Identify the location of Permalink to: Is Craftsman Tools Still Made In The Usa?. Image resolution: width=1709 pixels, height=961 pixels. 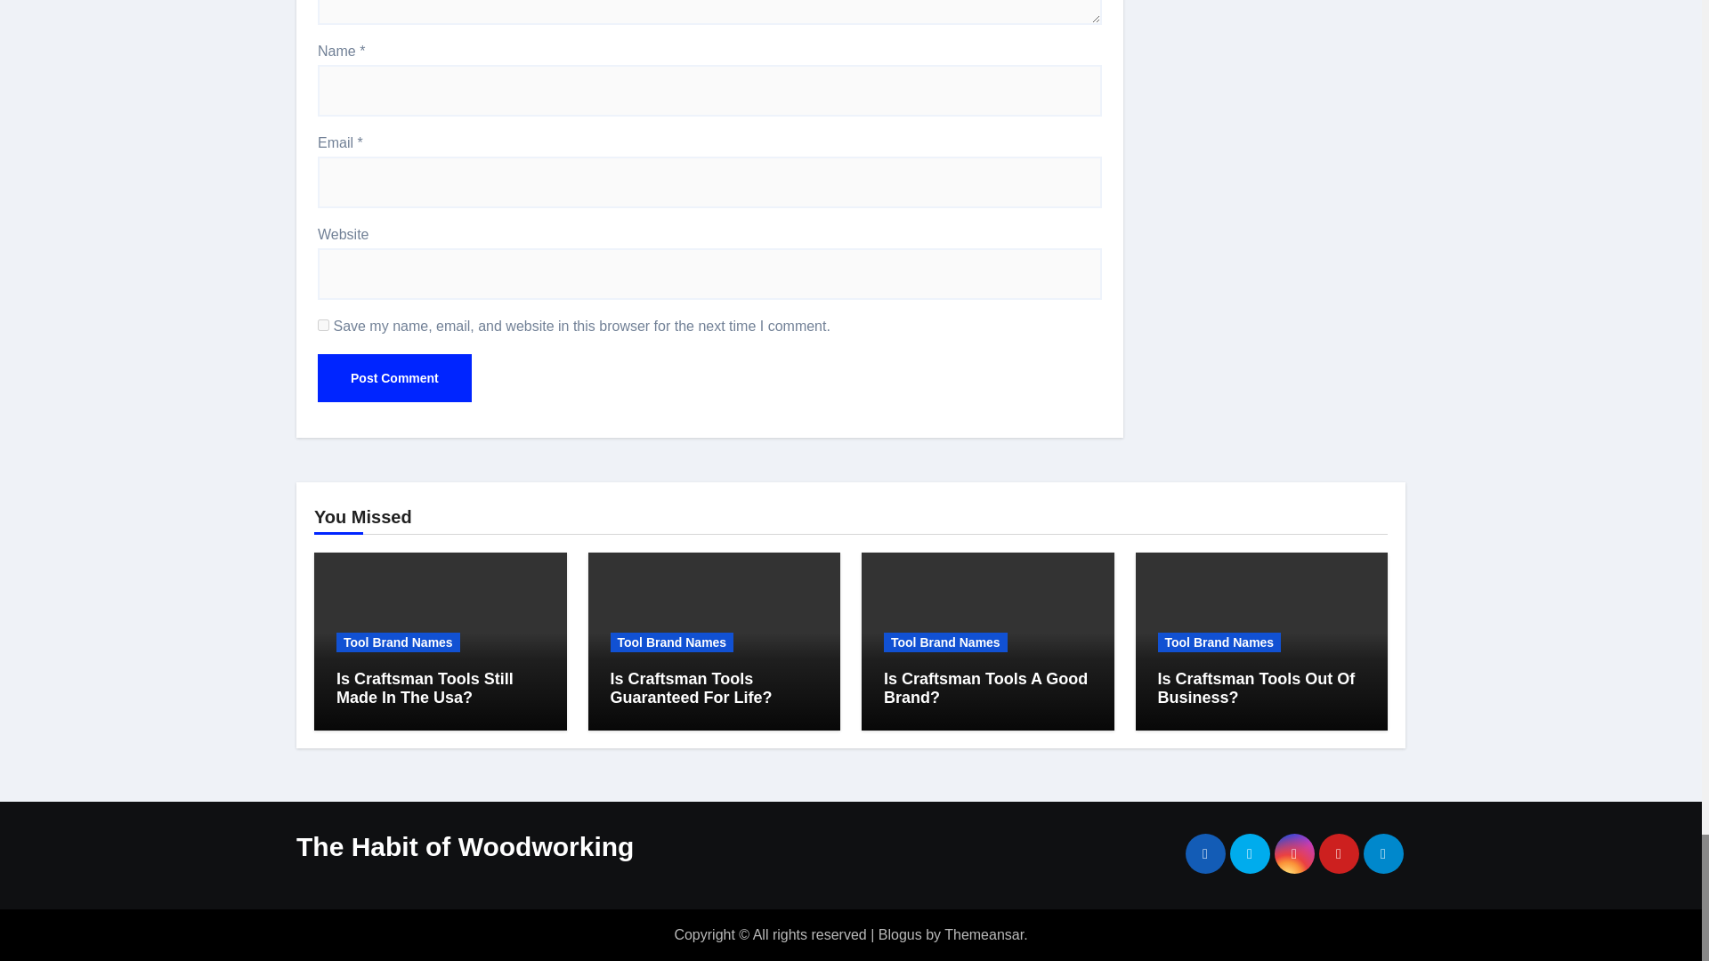
(425, 688).